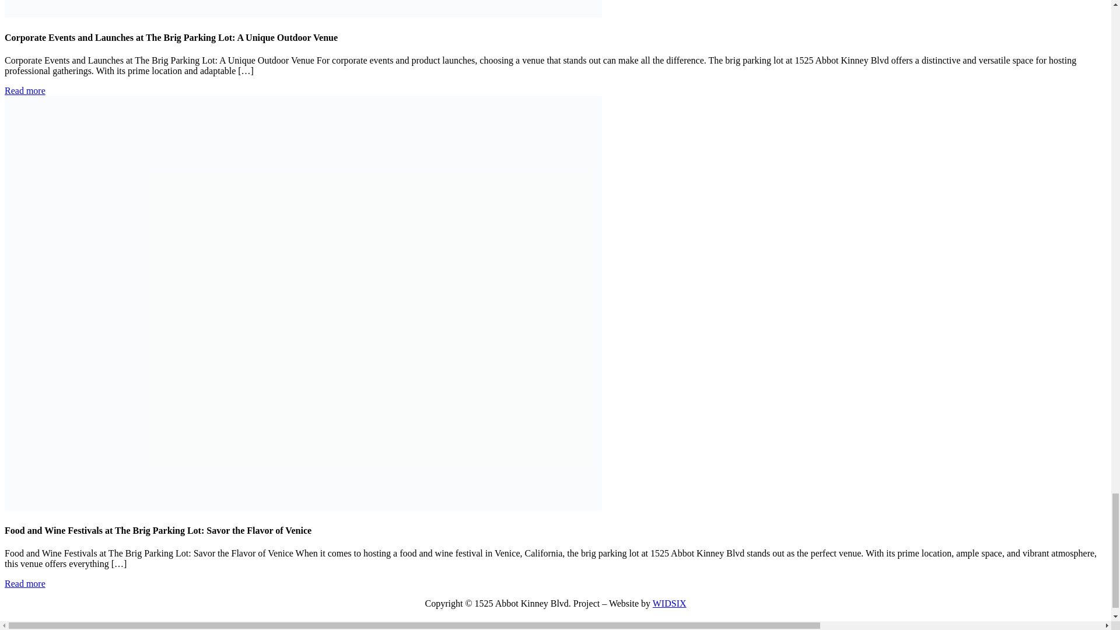 The width and height of the screenshot is (1120, 630). Describe the element at coordinates (19, 626) in the screenshot. I see `Share` at that location.